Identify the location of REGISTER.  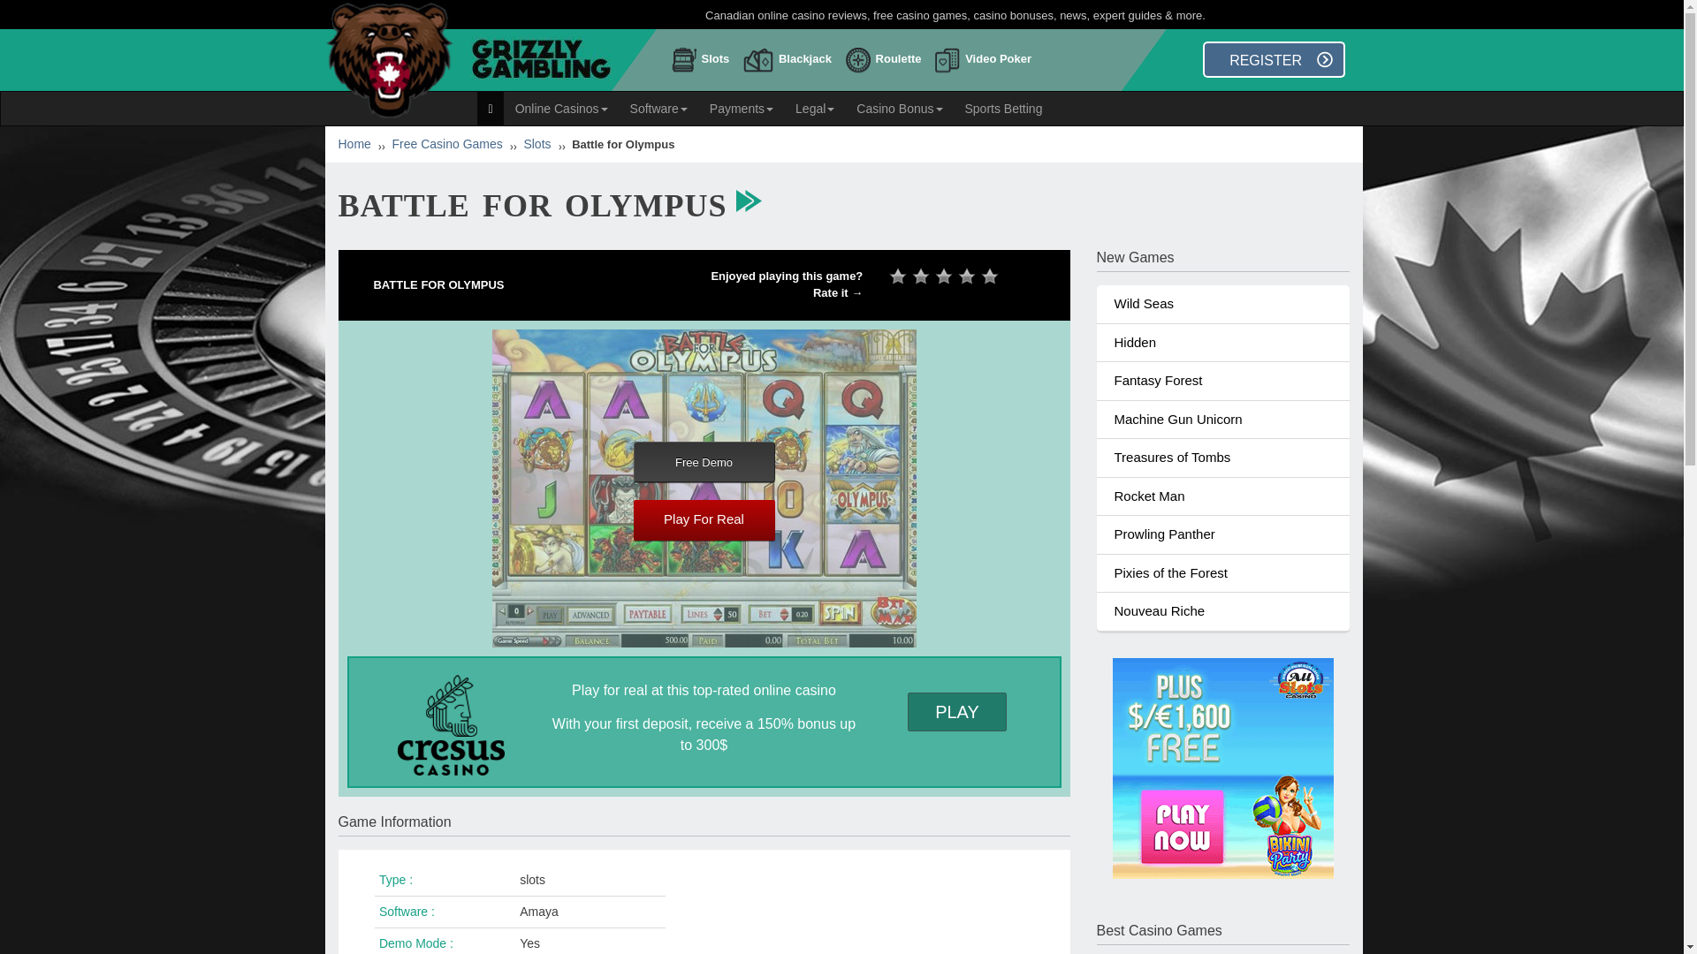
(1275, 59).